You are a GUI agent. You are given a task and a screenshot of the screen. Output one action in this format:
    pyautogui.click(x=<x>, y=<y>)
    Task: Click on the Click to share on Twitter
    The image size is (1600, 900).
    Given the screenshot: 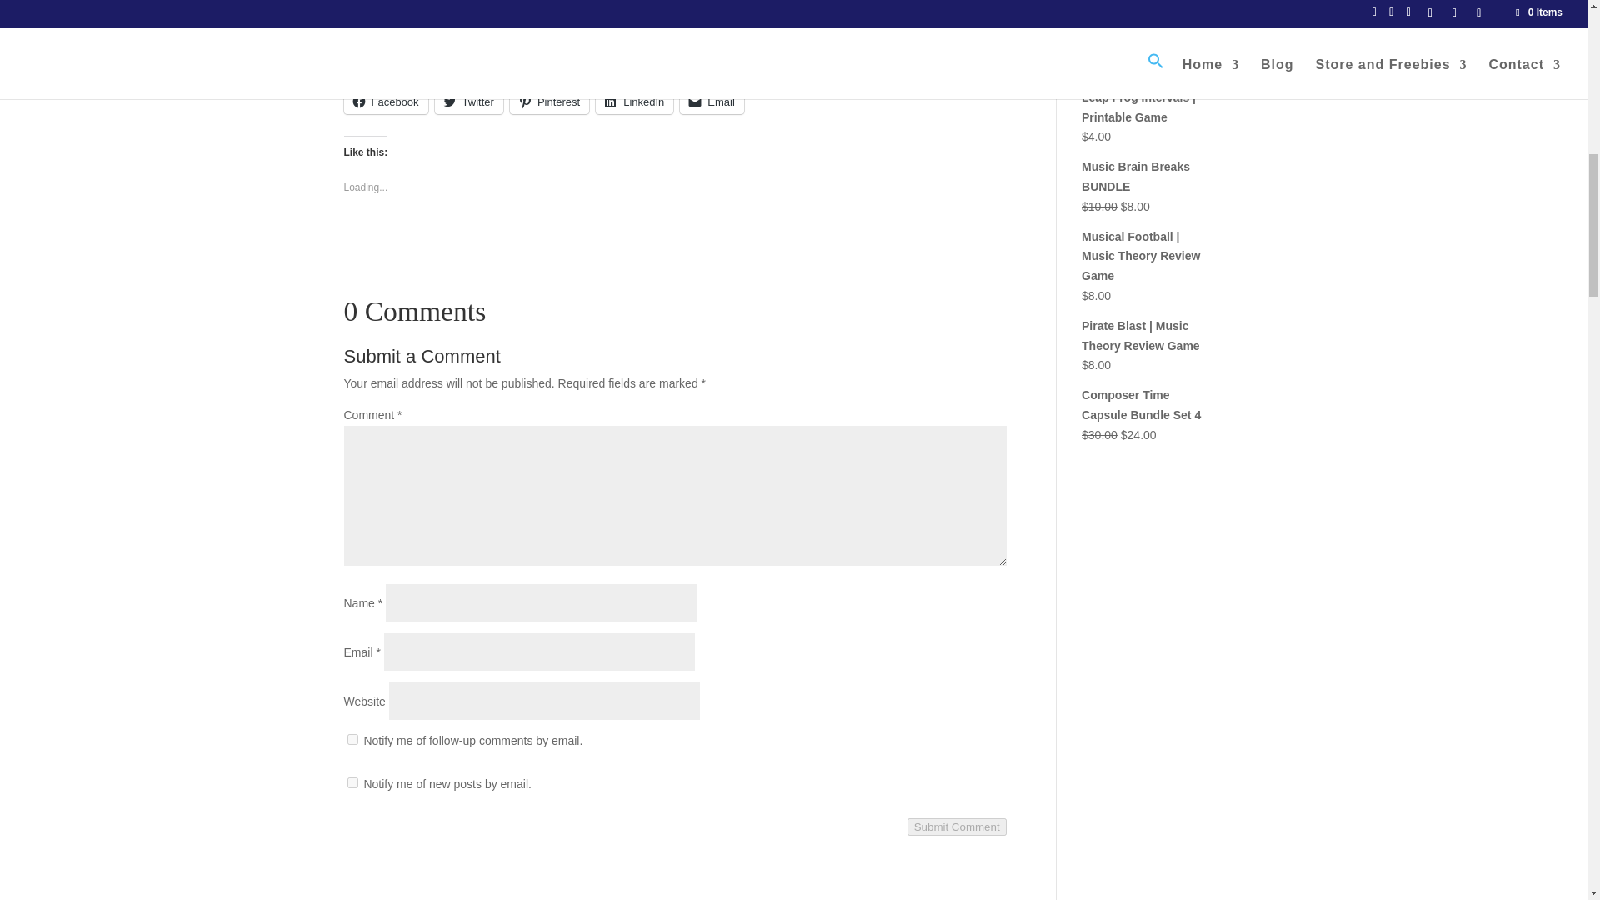 What is the action you would take?
    pyautogui.click(x=469, y=102)
    